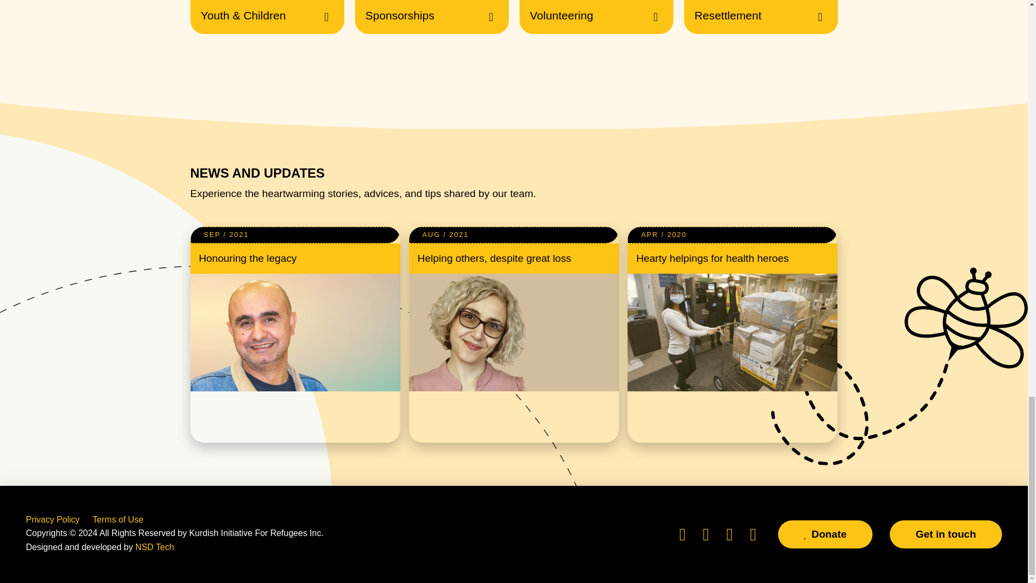 This screenshot has height=583, width=1036. Describe the element at coordinates (432, 17) in the screenshot. I see `Sponsorships` at that location.